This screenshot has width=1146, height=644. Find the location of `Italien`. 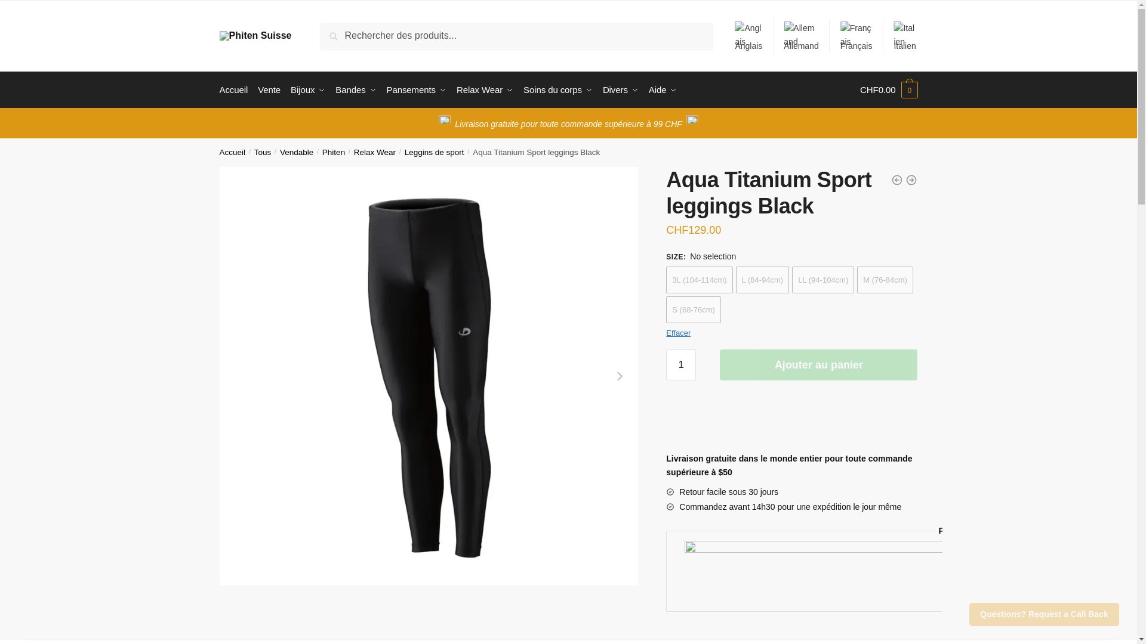

Italien is located at coordinates (905, 36).